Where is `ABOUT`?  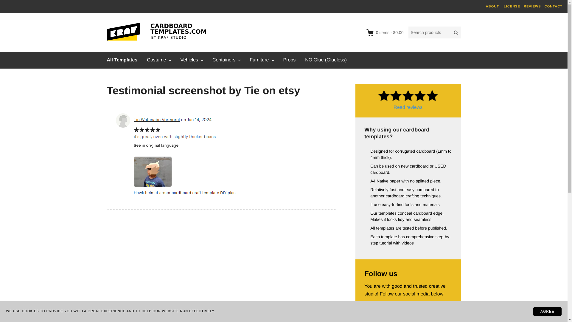 ABOUT is located at coordinates (492, 7).